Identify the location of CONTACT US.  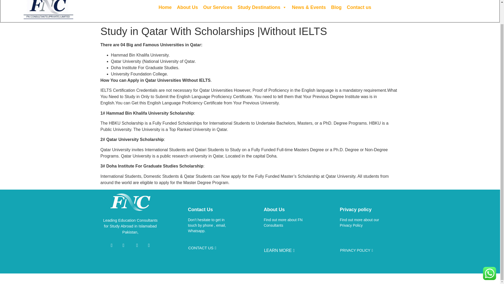
(202, 248).